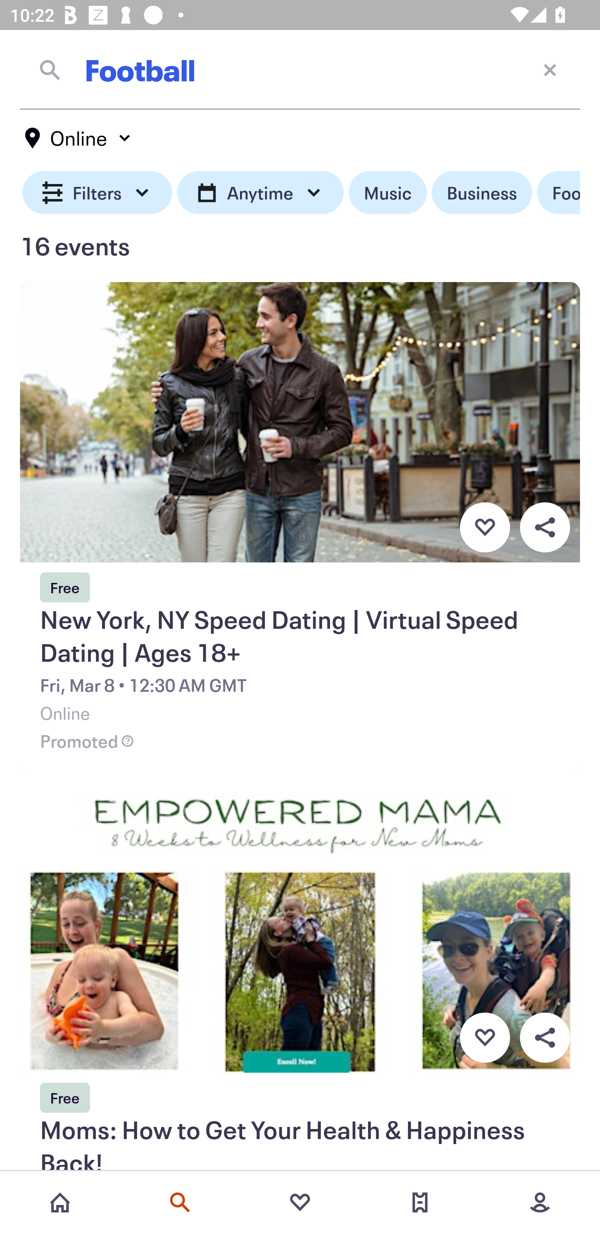 Image resolution: width=600 pixels, height=1235 pixels. What do you see at coordinates (180, 1202) in the screenshot?
I see `Search events` at bounding box center [180, 1202].